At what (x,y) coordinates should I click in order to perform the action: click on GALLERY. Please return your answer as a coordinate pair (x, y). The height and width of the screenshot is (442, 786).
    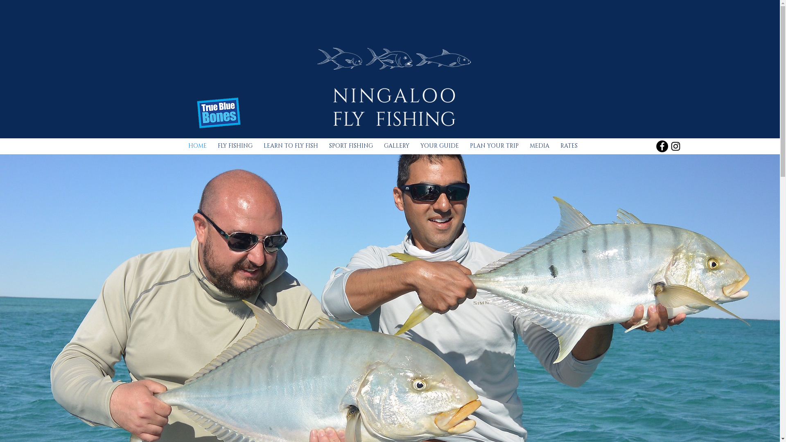
    Looking at the image, I should click on (396, 146).